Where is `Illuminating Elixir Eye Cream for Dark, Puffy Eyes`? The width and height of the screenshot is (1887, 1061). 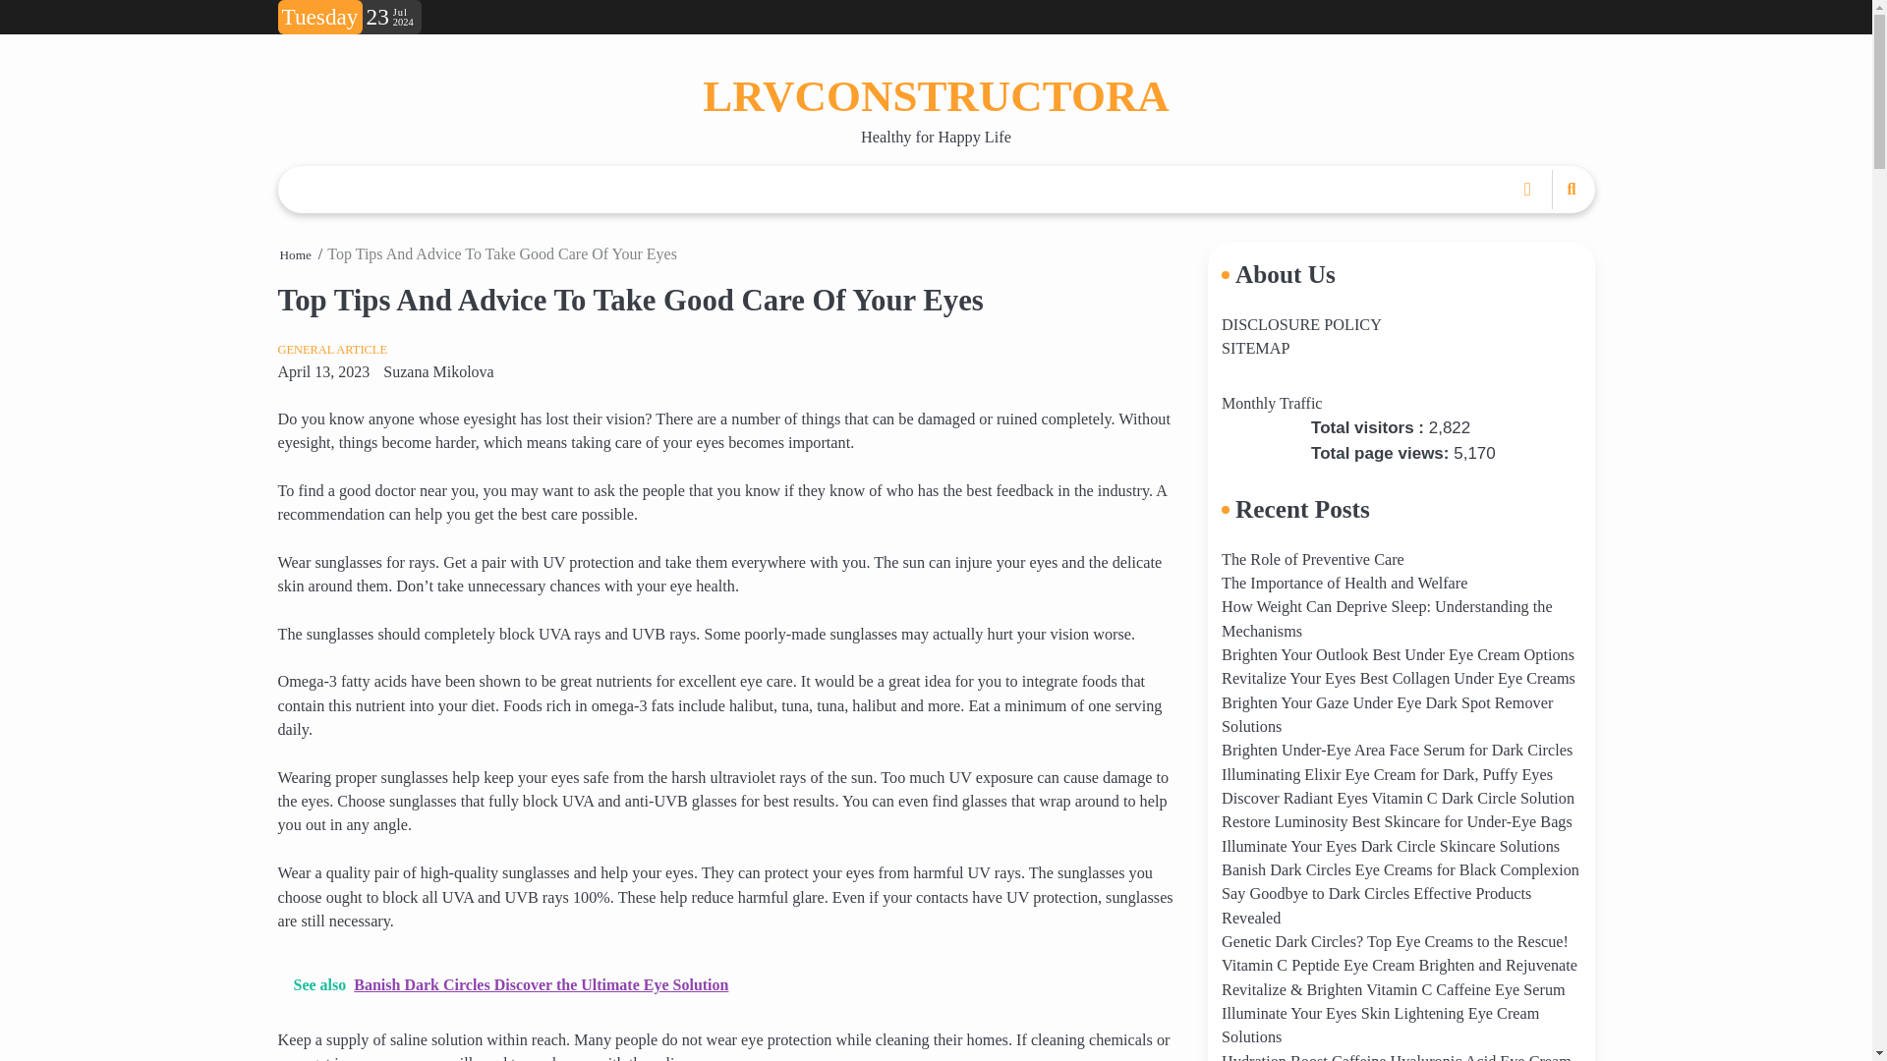
Illuminating Elixir Eye Cream for Dark, Puffy Eyes is located at coordinates (1387, 774).